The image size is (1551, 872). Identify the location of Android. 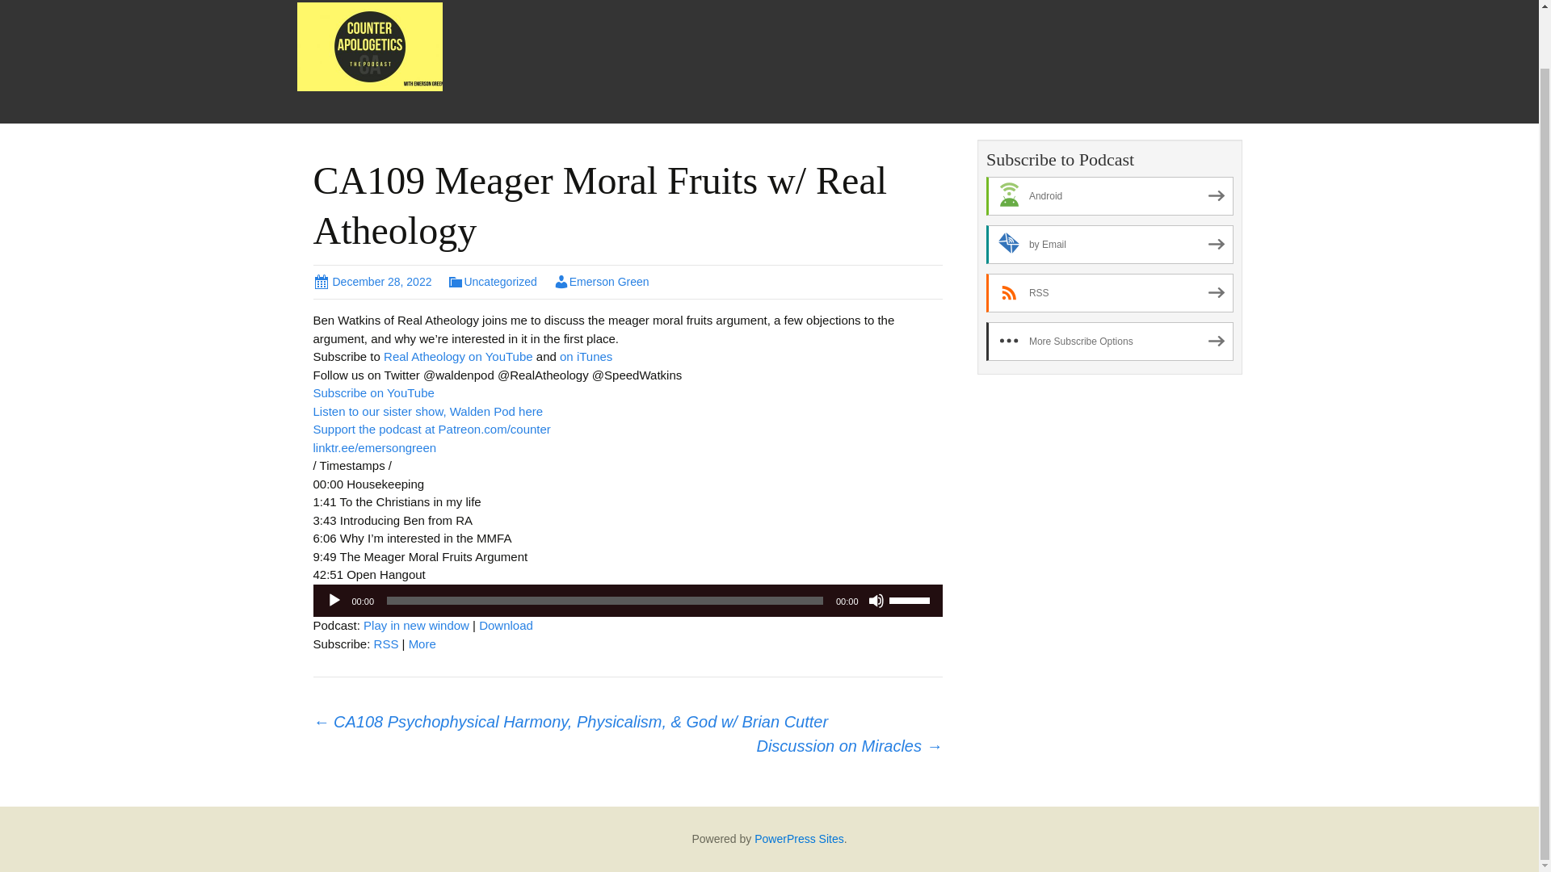
(1110, 195).